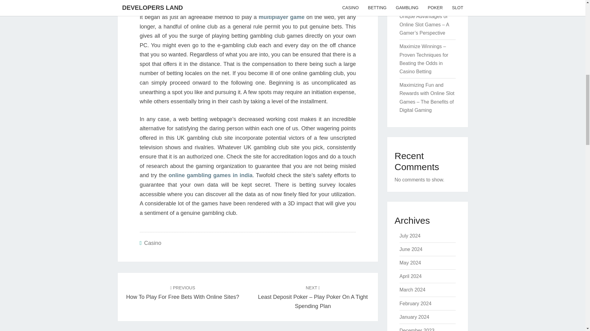 This screenshot has width=590, height=331. Describe the element at coordinates (183, 292) in the screenshot. I see `January 2024` at that location.